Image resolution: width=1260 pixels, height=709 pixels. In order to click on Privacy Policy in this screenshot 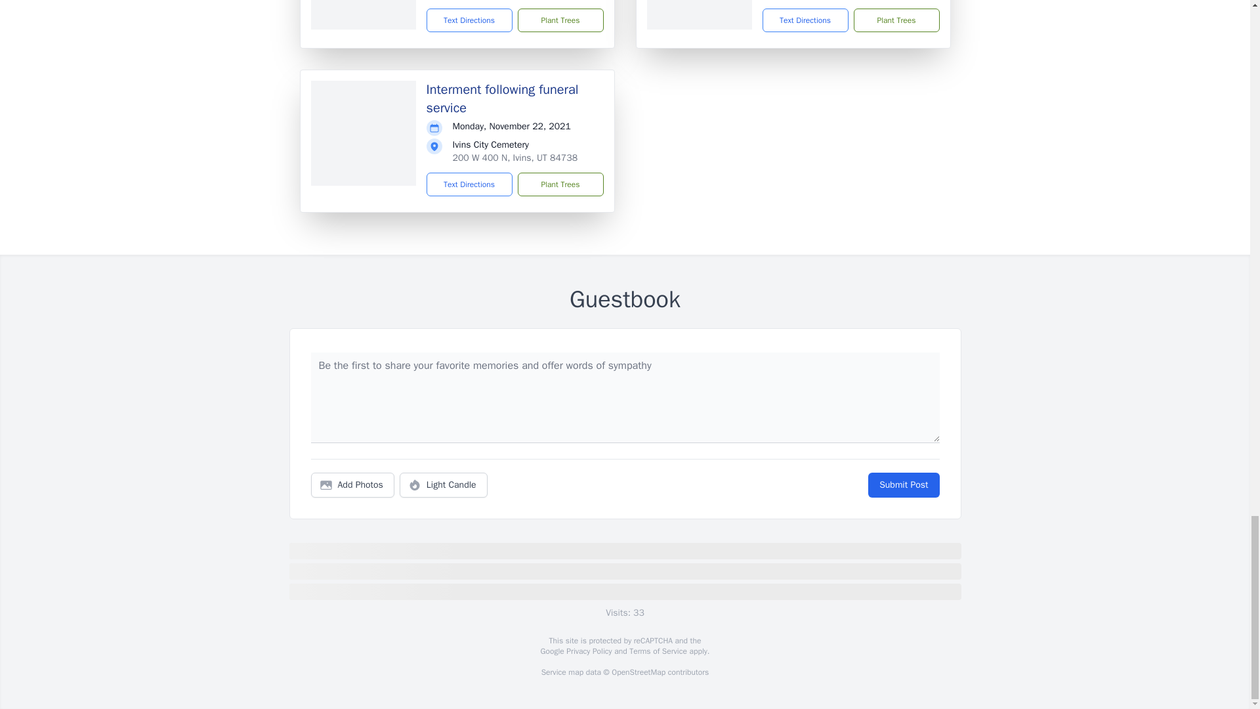, I will do `click(588, 651)`.